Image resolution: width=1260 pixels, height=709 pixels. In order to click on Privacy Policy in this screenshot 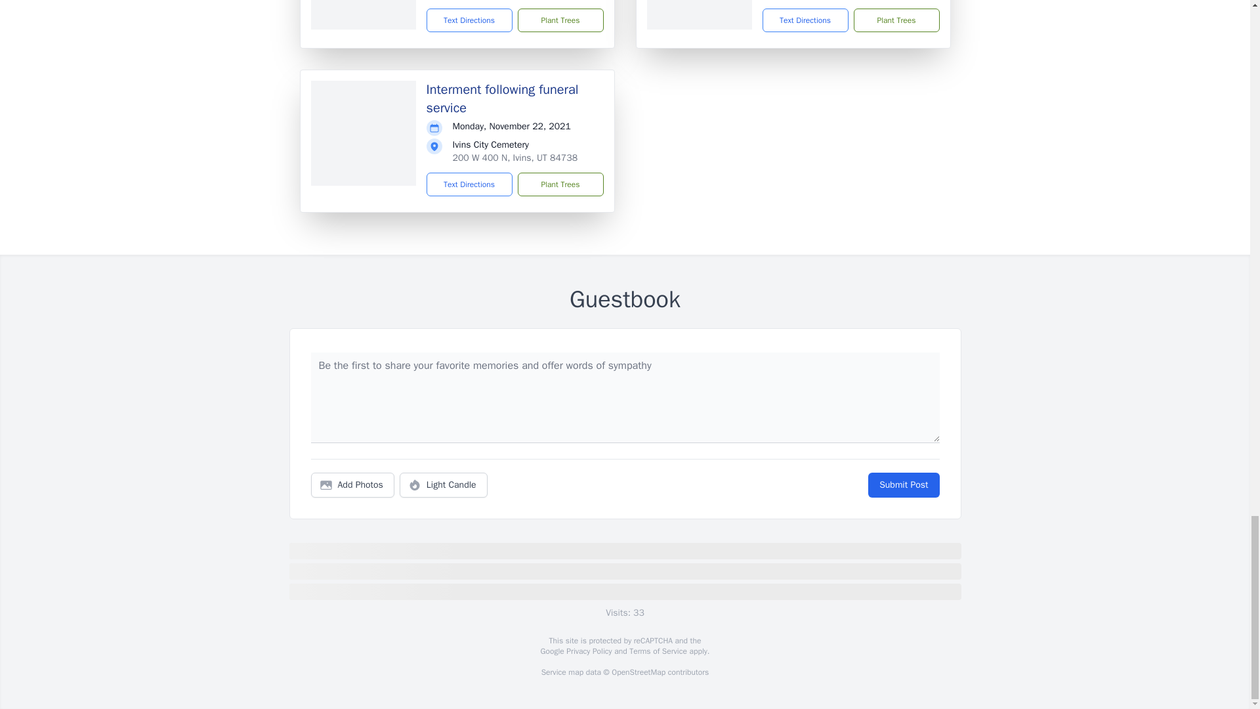, I will do `click(588, 651)`.